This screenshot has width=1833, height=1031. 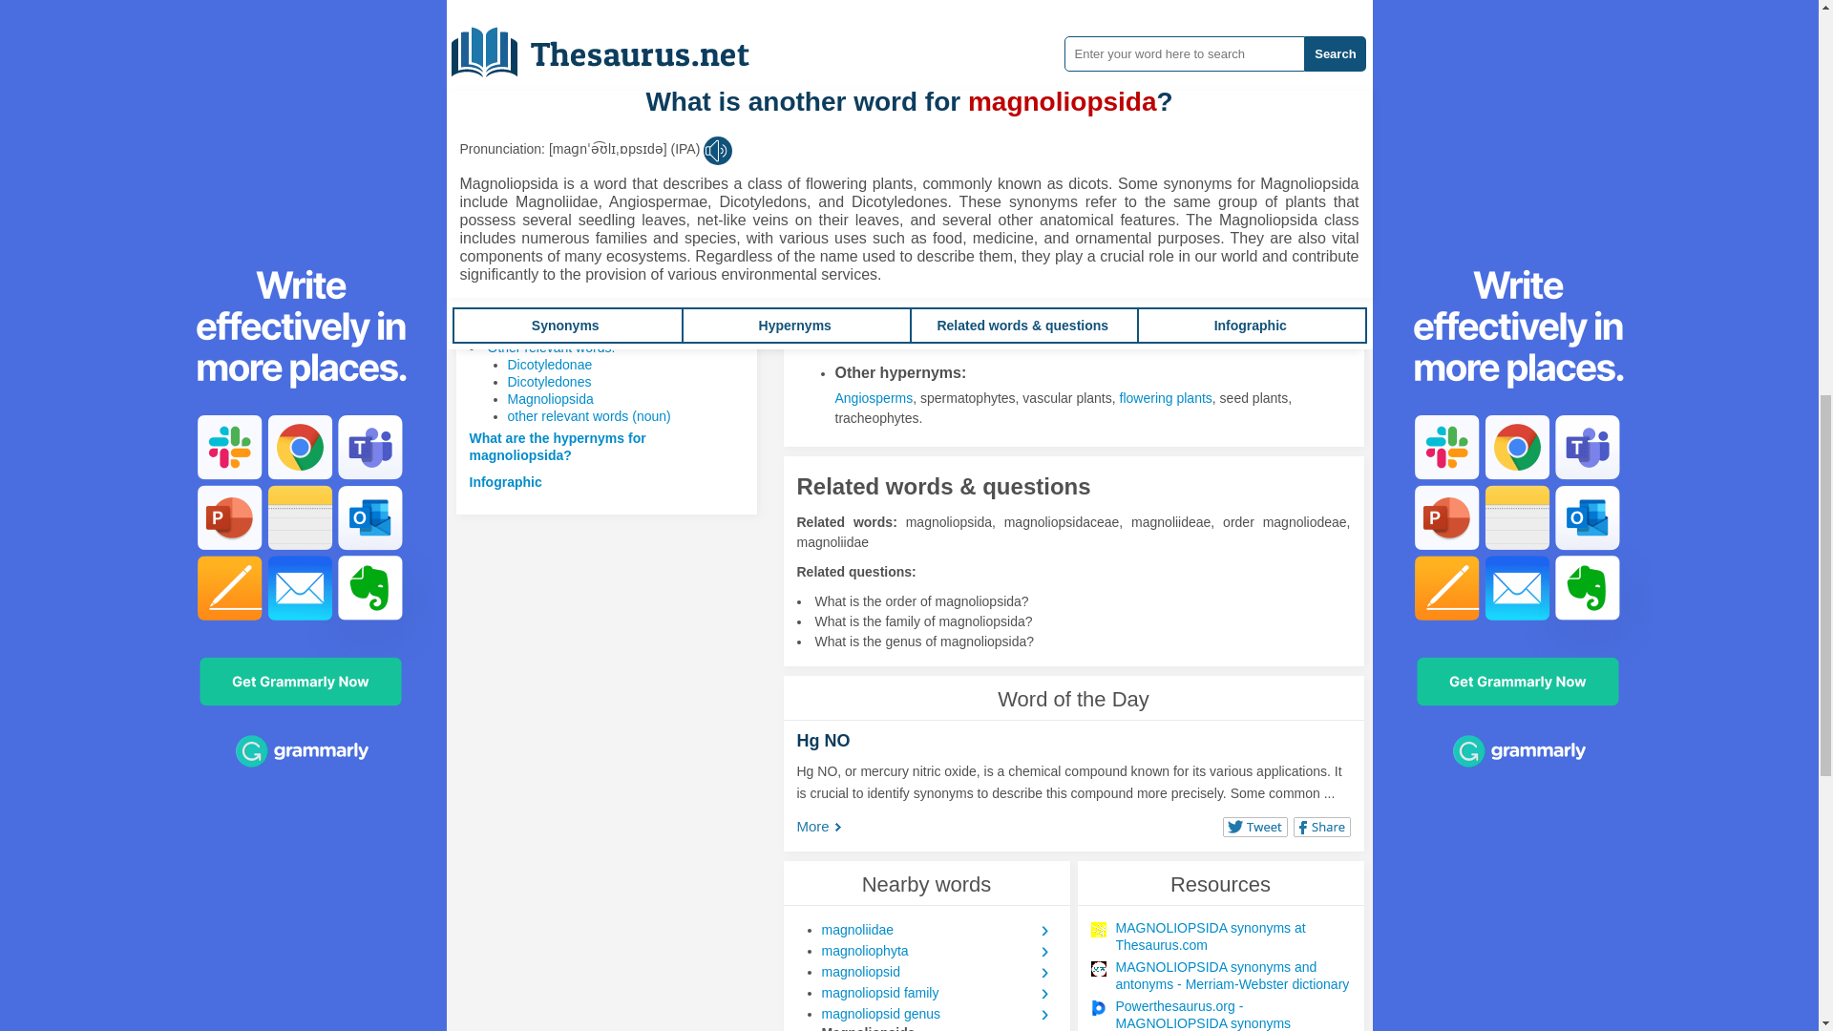 I want to click on Synonyms for Magnoliopsida, so click(x=874, y=32).